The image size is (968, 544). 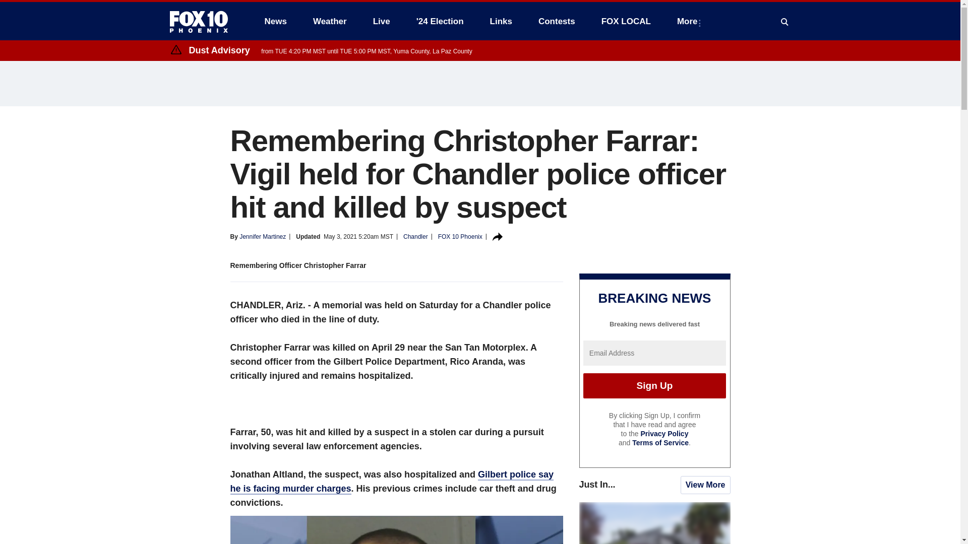 I want to click on More, so click(x=689, y=21).